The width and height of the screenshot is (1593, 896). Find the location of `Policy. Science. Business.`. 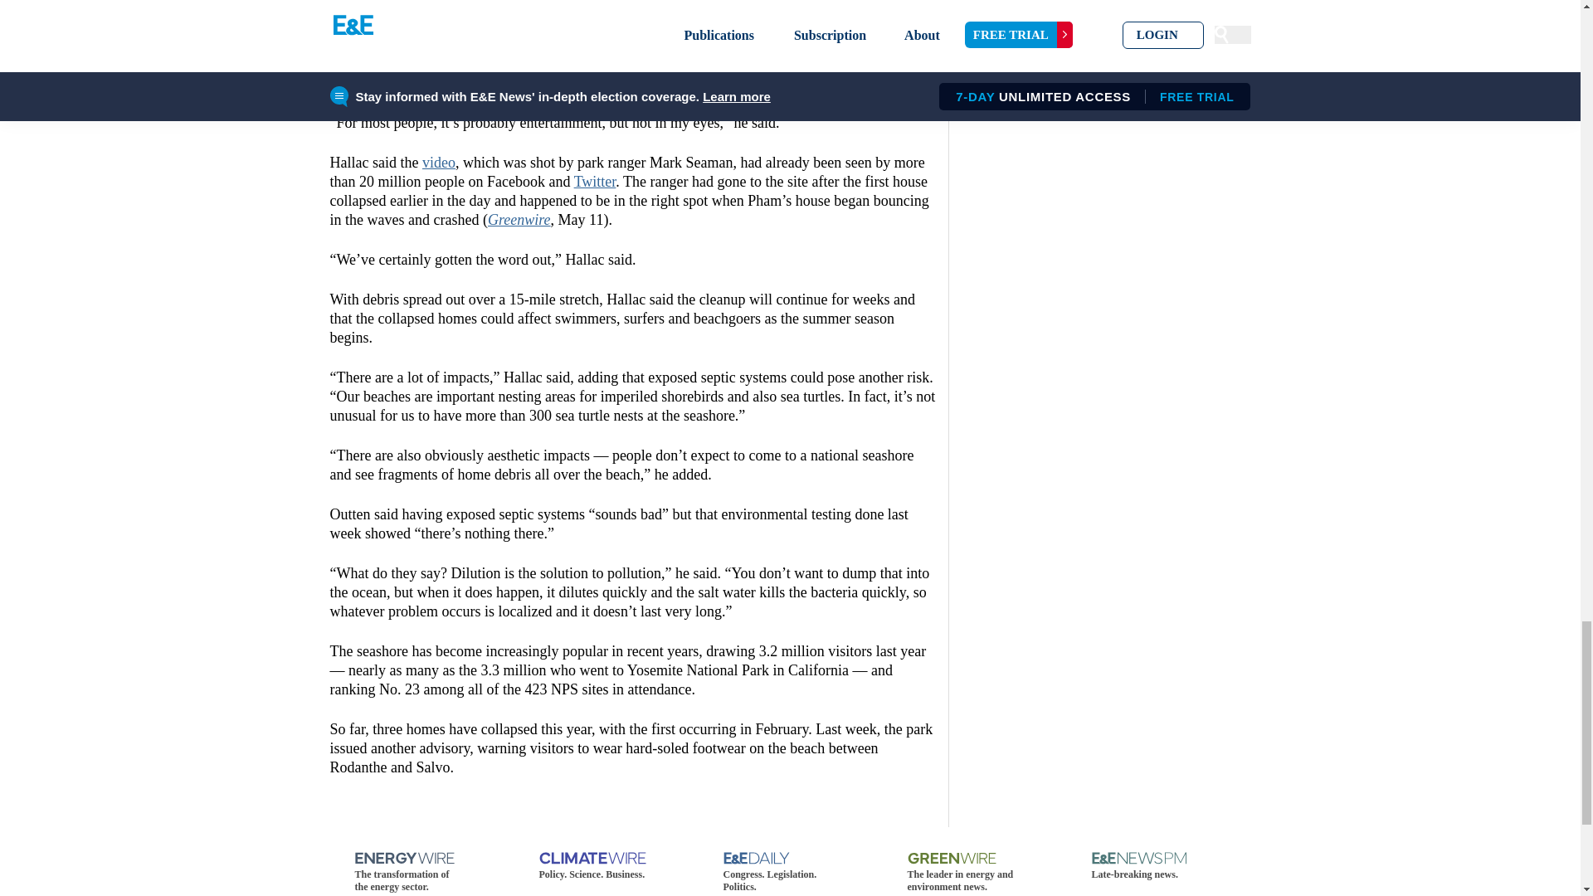

Policy. Science. Business. is located at coordinates (607, 861).